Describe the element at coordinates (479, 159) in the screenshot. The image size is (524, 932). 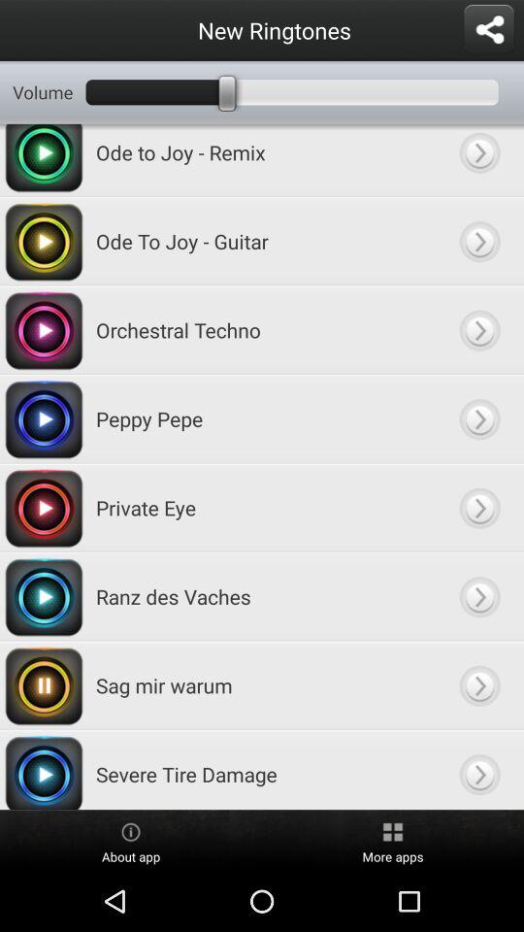
I see `add ringtone` at that location.